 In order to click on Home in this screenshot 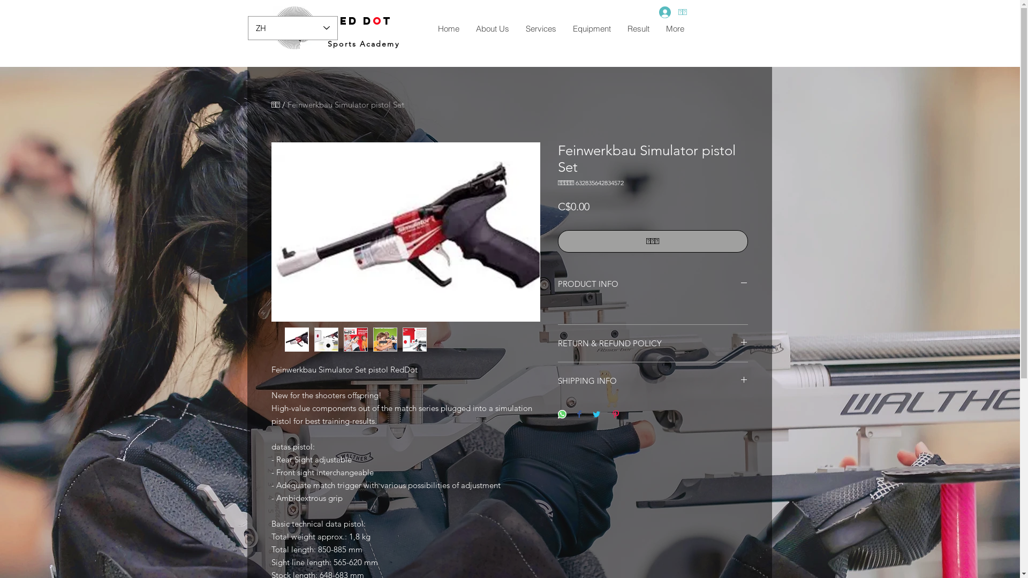, I will do `click(449, 29)`.